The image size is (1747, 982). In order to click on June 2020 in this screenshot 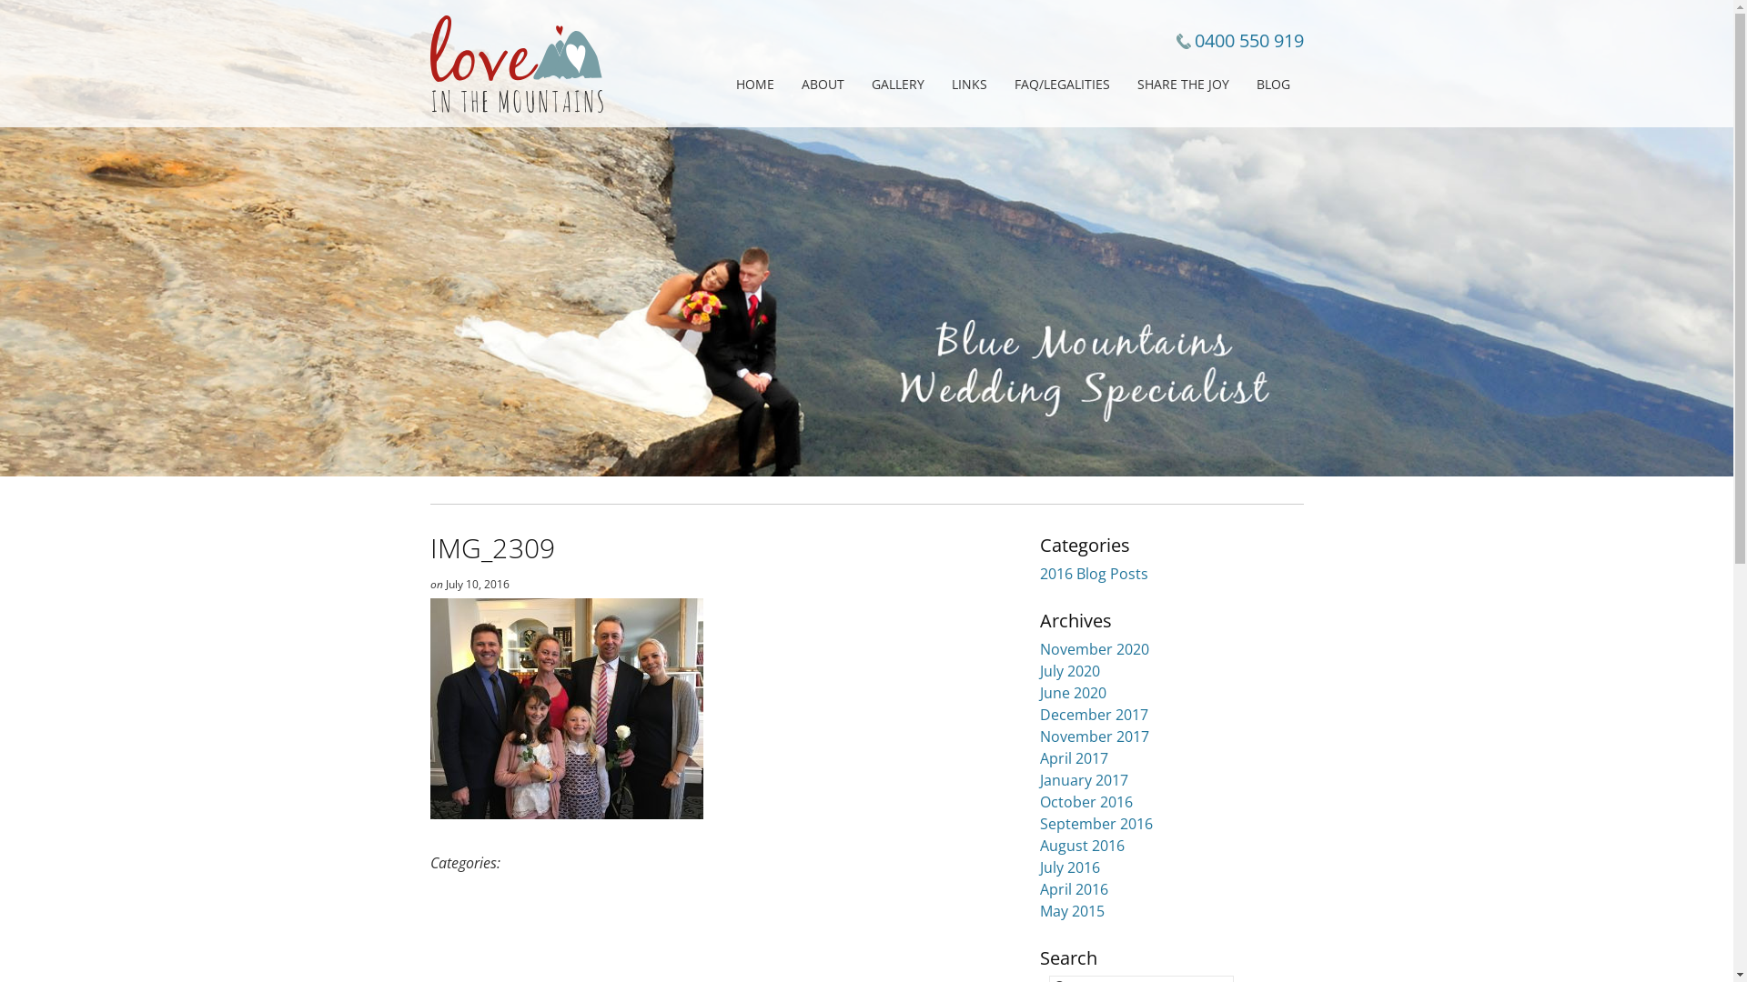, I will do `click(1072, 693)`.